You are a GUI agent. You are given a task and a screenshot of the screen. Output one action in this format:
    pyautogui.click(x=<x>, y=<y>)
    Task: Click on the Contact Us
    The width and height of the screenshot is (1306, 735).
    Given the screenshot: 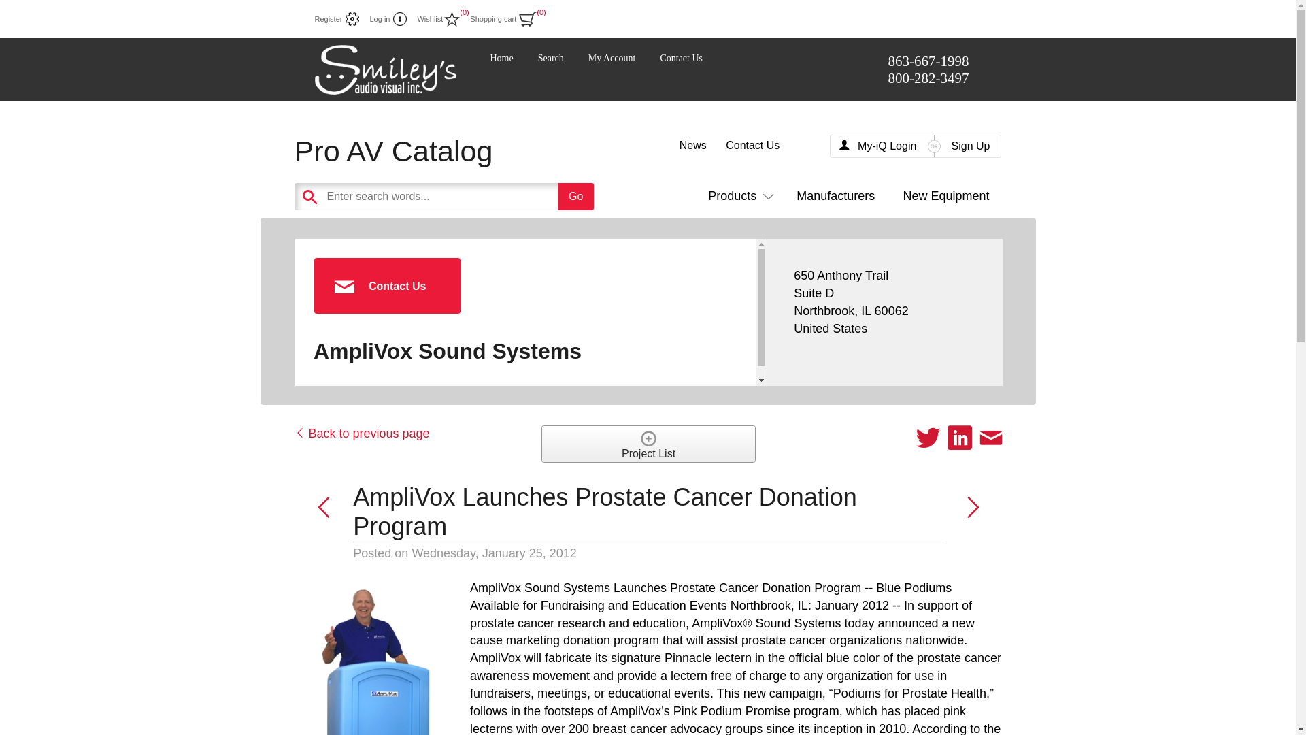 What is the action you would take?
    pyautogui.click(x=680, y=57)
    